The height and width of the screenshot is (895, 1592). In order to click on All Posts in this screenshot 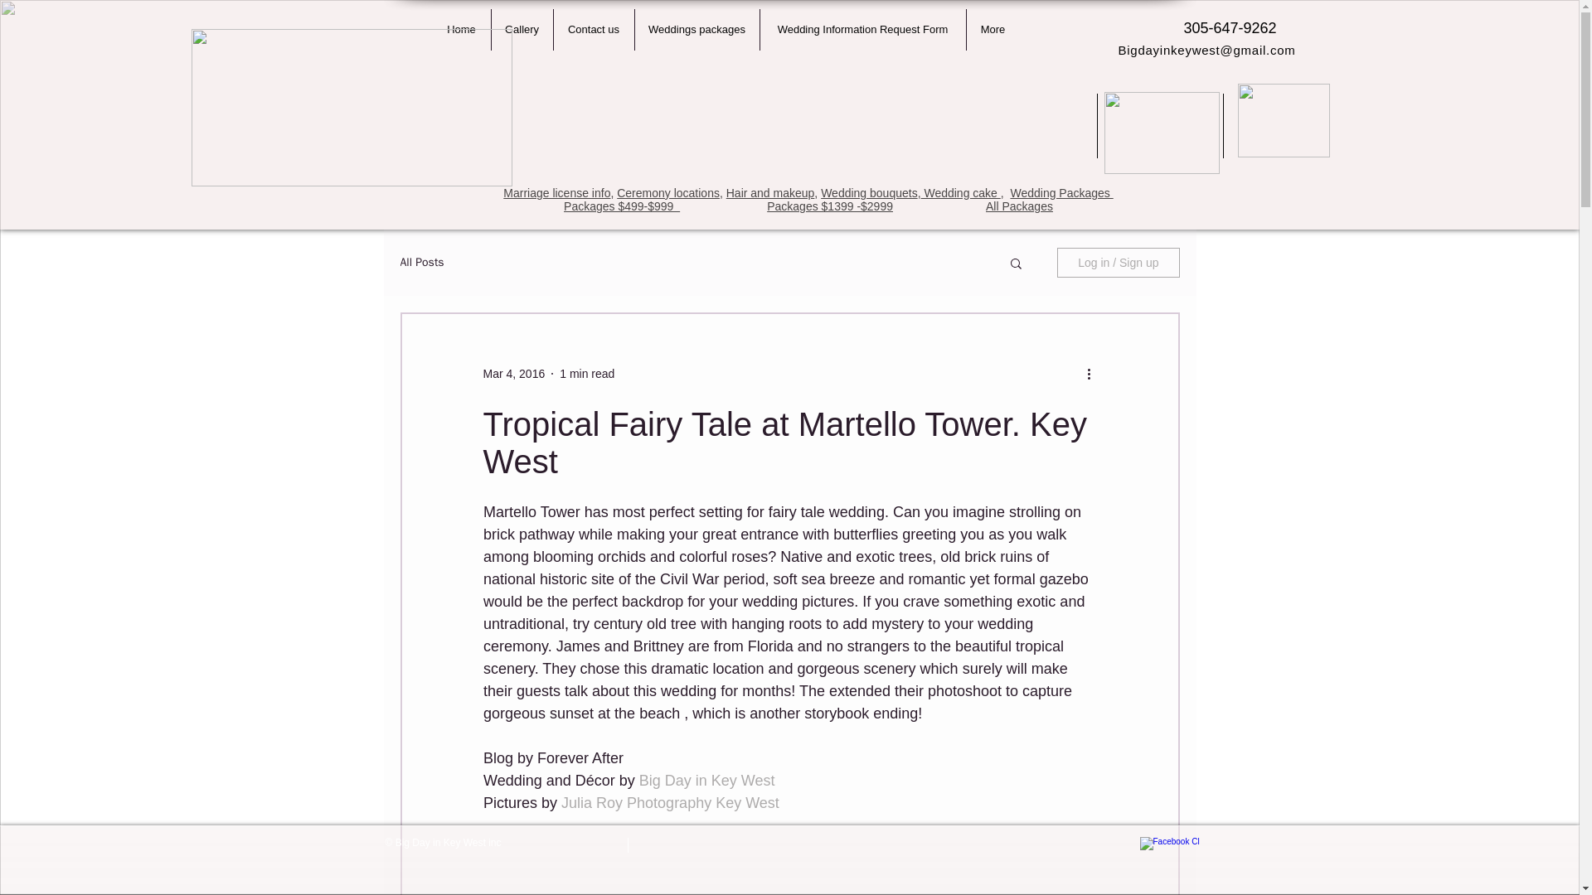, I will do `click(421, 262)`.